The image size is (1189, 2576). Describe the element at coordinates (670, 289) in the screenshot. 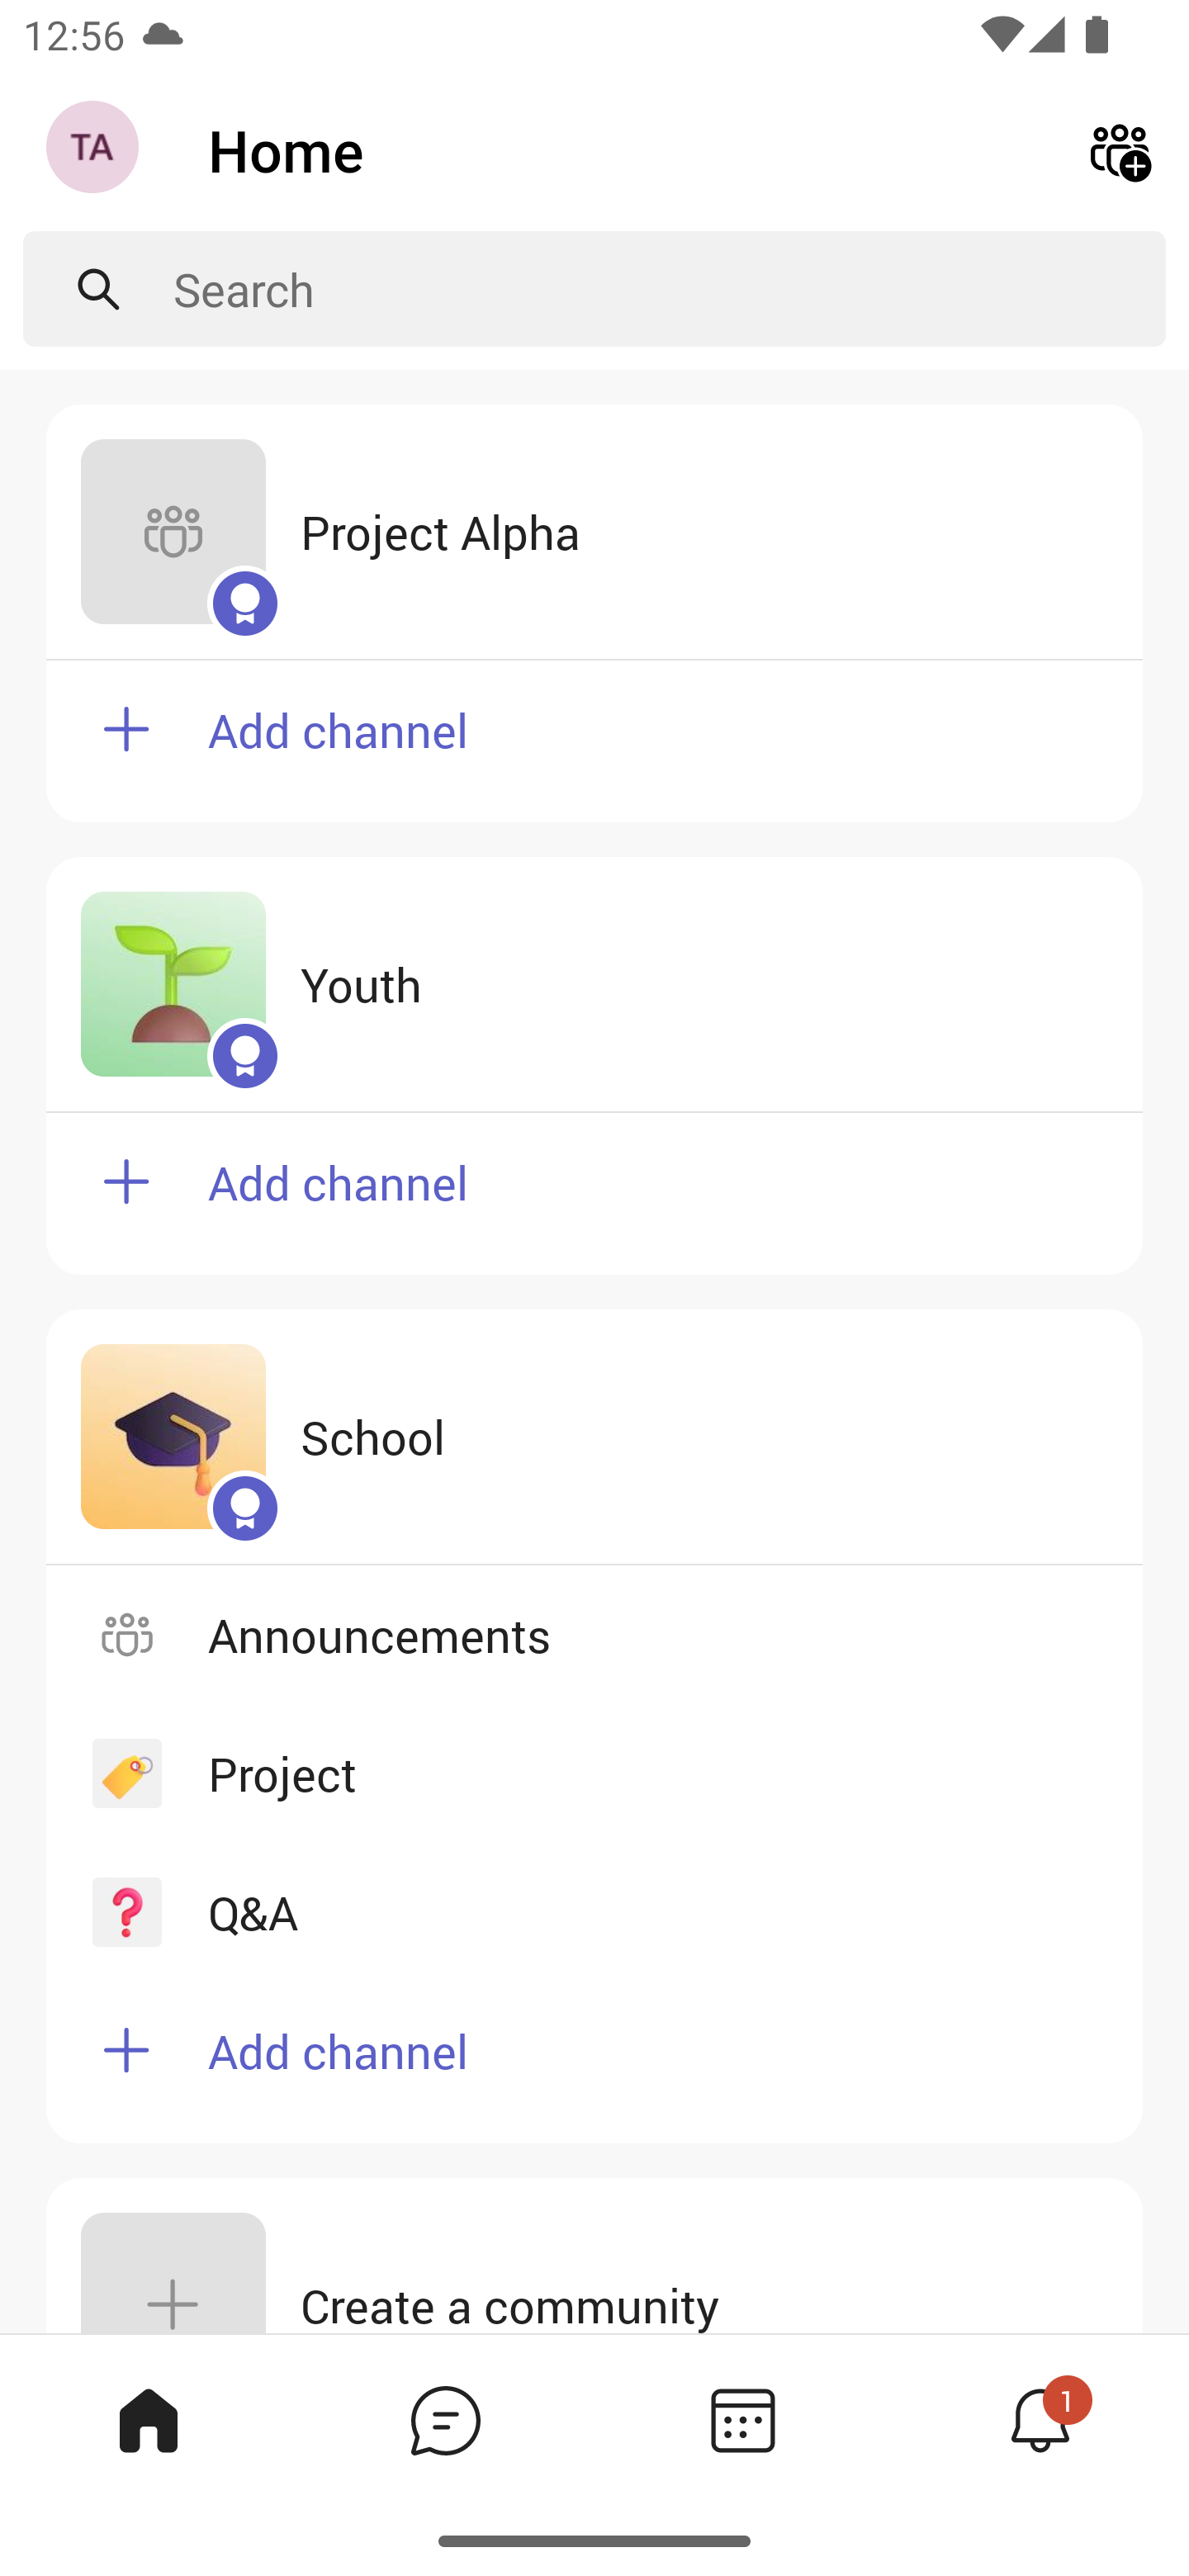

I see `Search` at that location.